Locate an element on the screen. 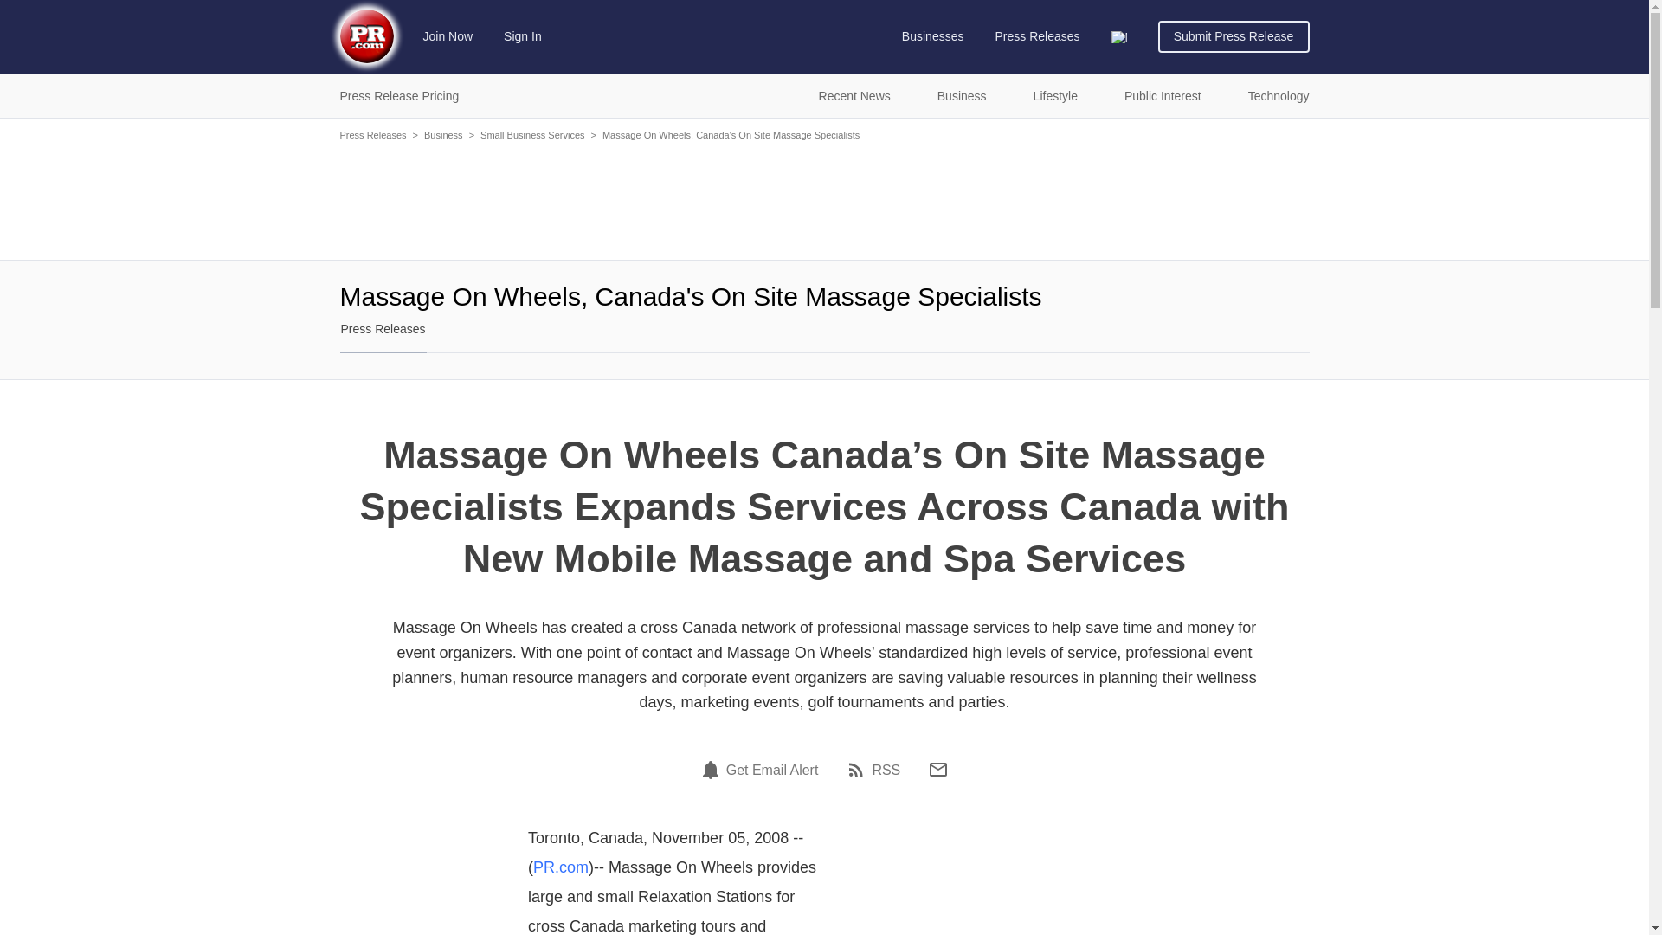 The width and height of the screenshot is (1662, 935). Businesses is located at coordinates (933, 36).